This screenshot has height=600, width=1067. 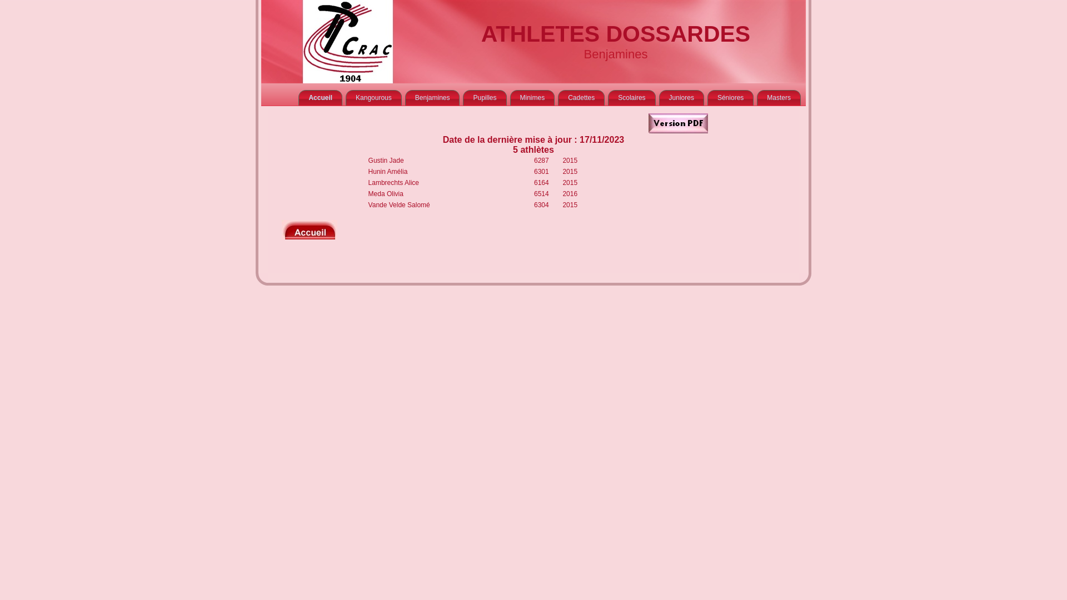 What do you see at coordinates (320, 98) in the screenshot?
I see `Accueil` at bounding box center [320, 98].